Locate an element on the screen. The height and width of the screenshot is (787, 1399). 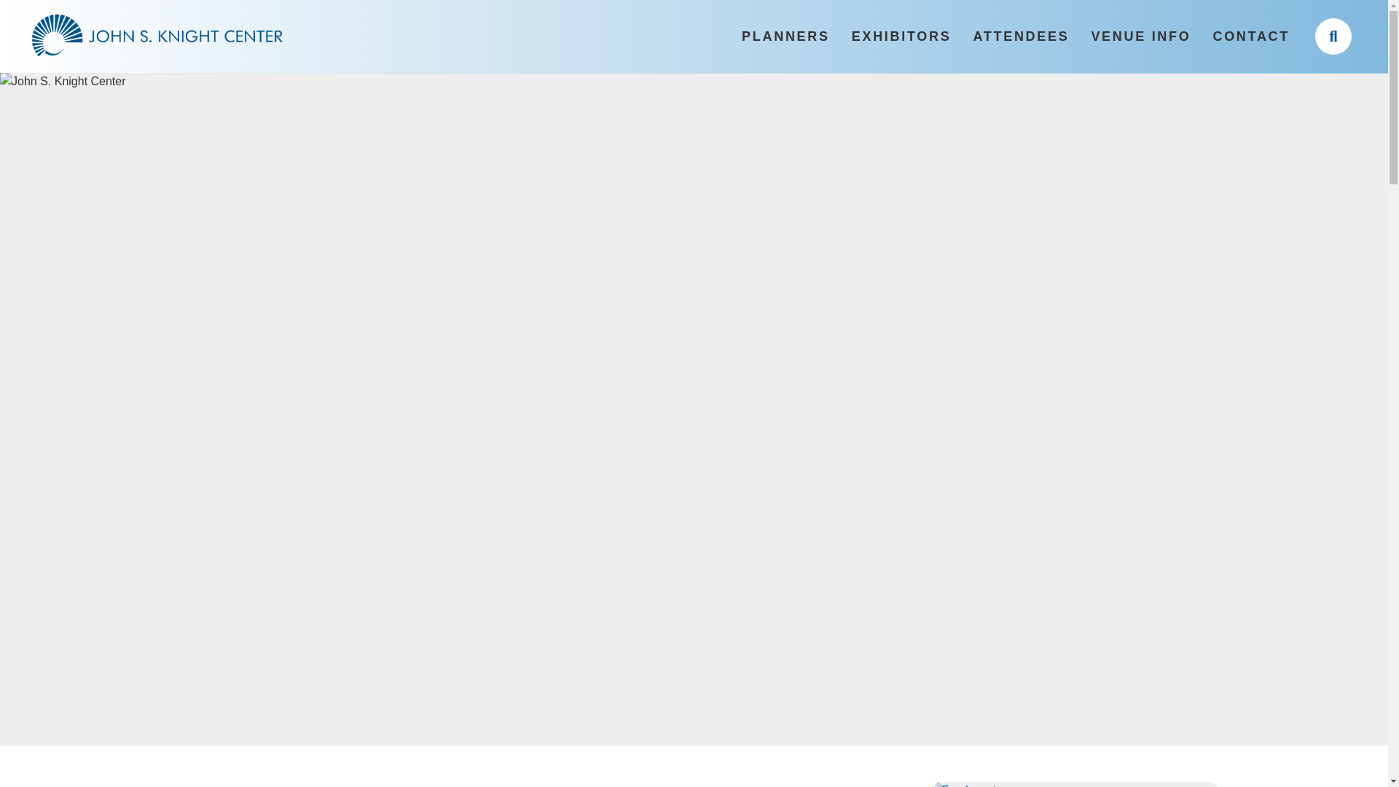
PLANNERS is located at coordinates (785, 36).